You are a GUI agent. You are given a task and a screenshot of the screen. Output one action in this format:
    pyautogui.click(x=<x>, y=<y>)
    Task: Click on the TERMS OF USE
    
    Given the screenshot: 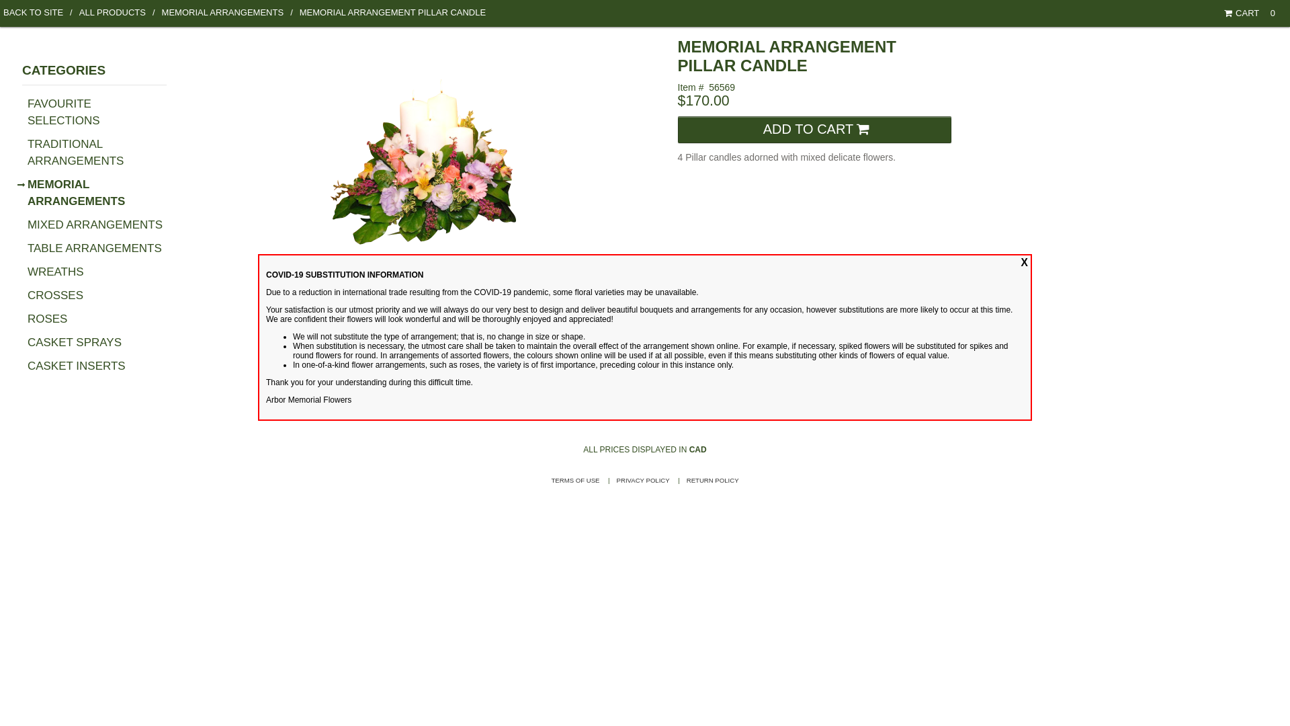 What is the action you would take?
    pyautogui.click(x=575, y=480)
    